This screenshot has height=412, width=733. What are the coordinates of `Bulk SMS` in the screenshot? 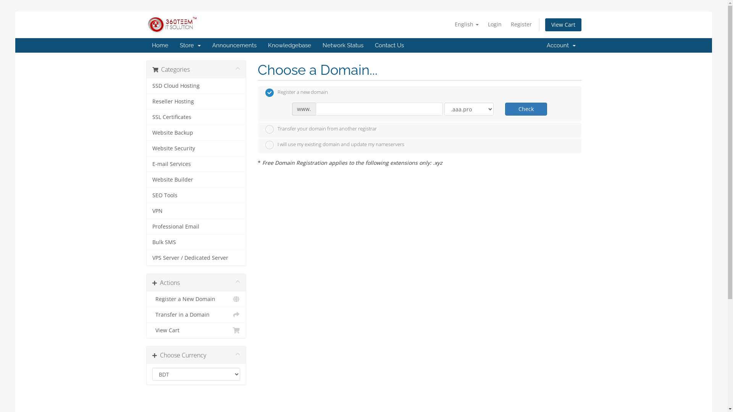 It's located at (196, 243).